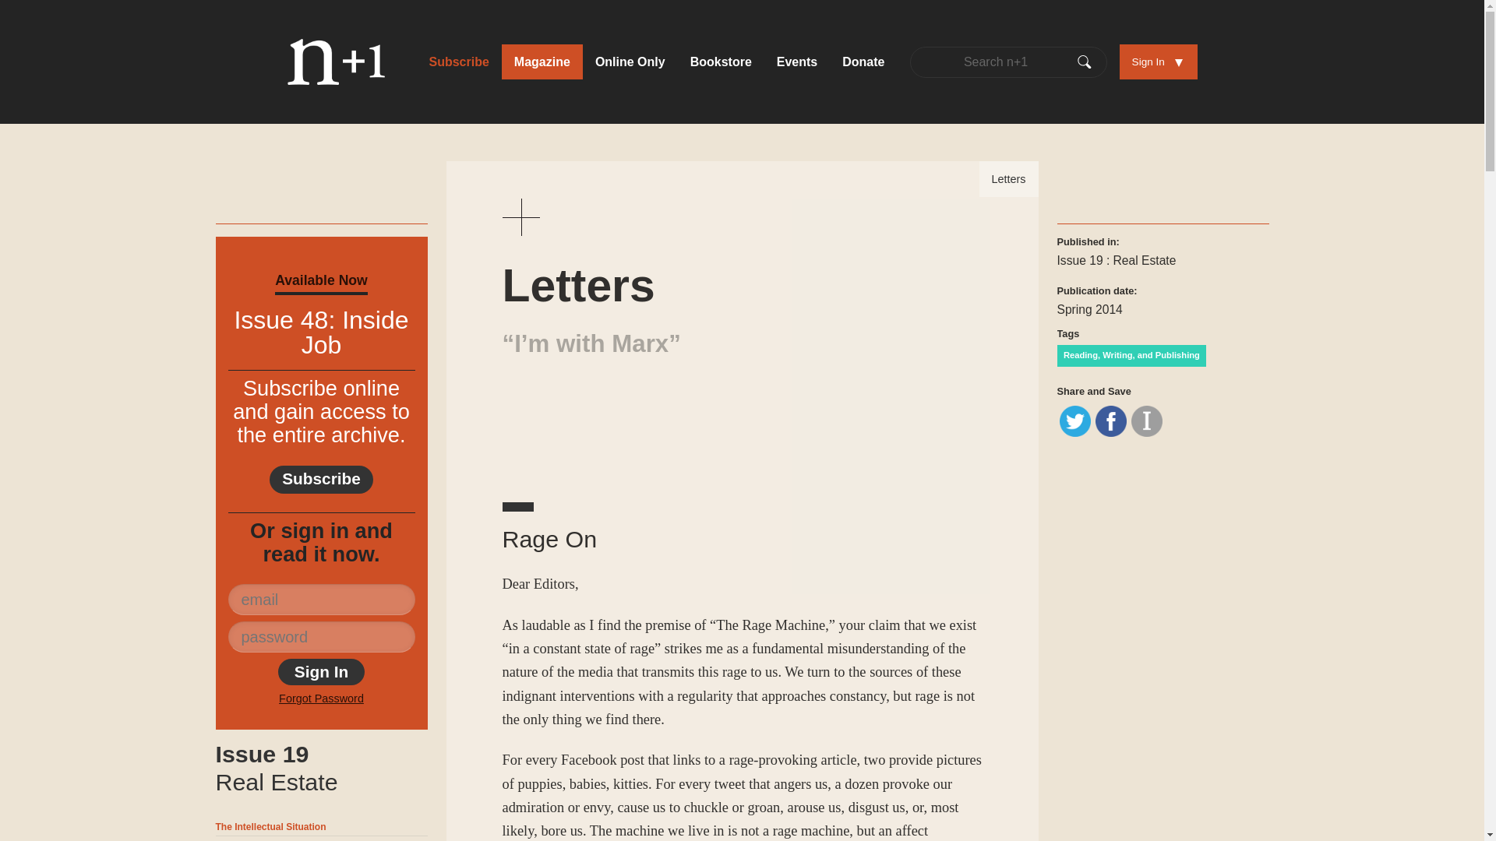 This screenshot has width=1496, height=841. What do you see at coordinates (1146, 420) in the screenshot?
I see `Instapaper` at bounding box center [1146, 420].